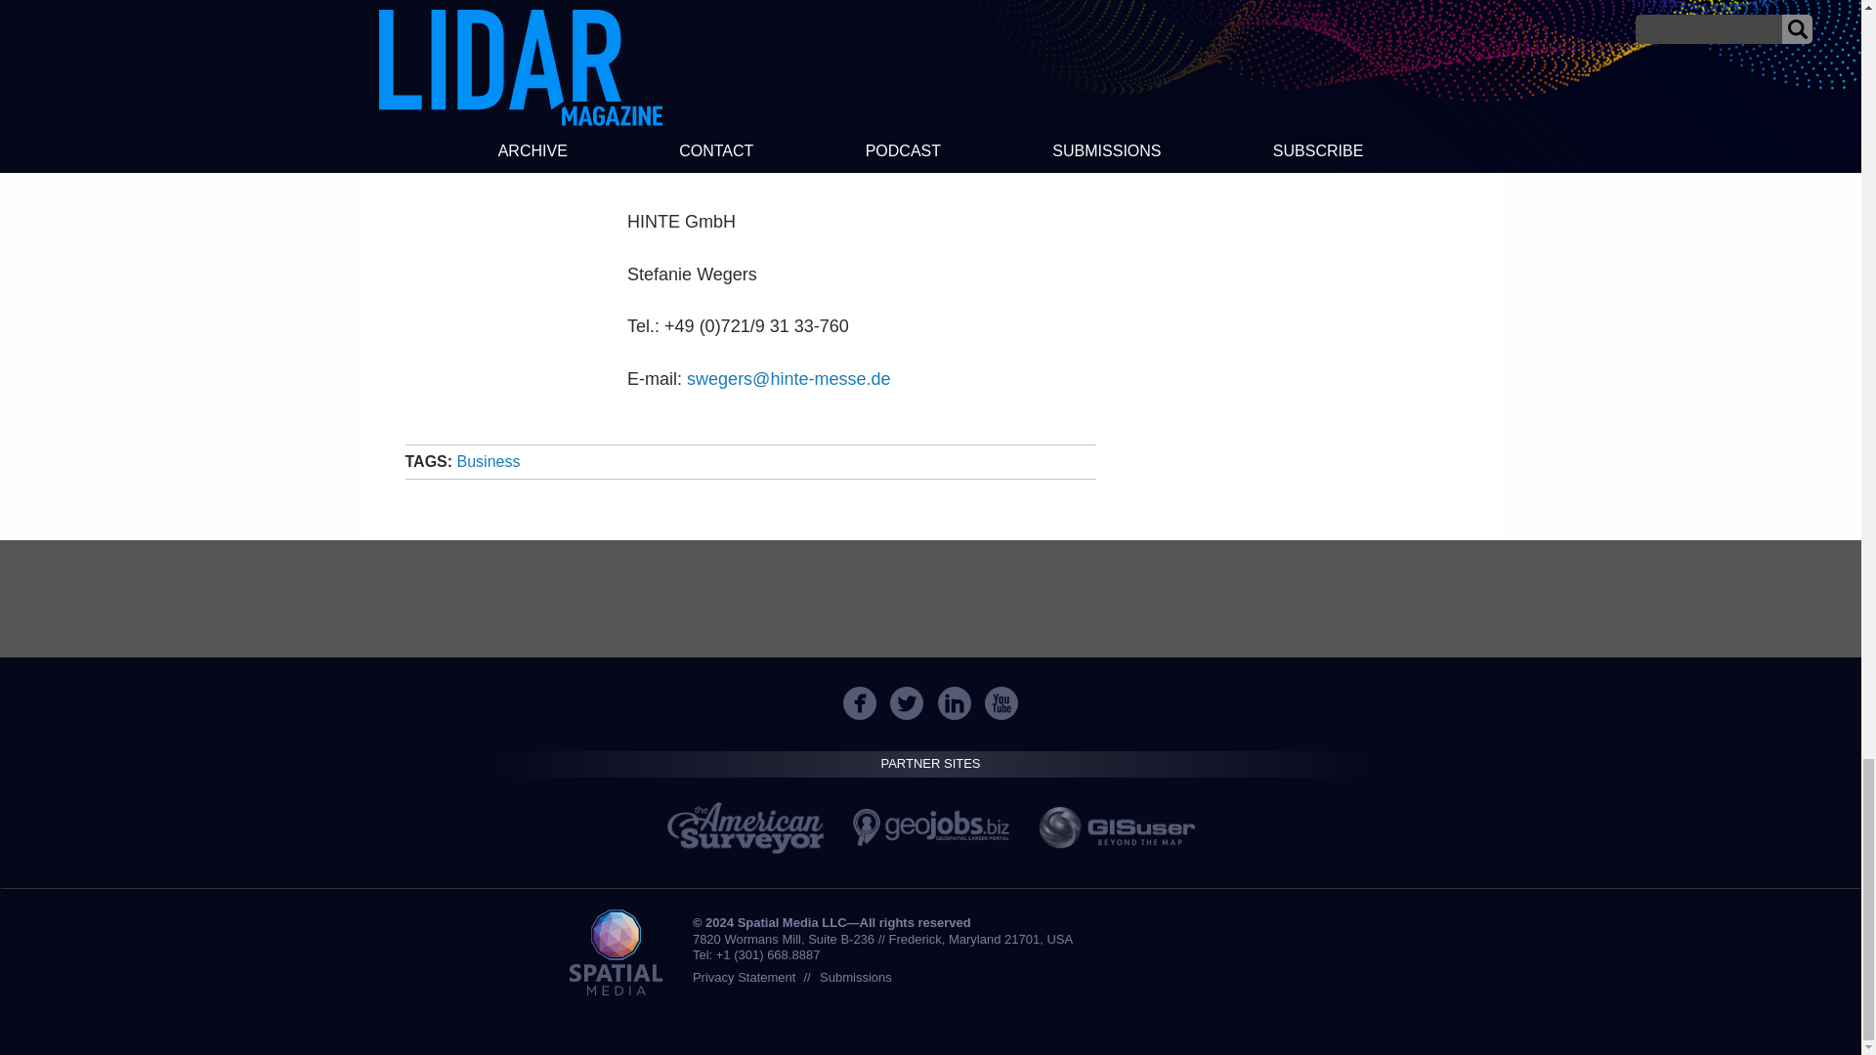 The width and height of the screenshot is (1876, 1055). Describe the element at coordinates (489, 461) in the screenshot. I see `Business` at that location.